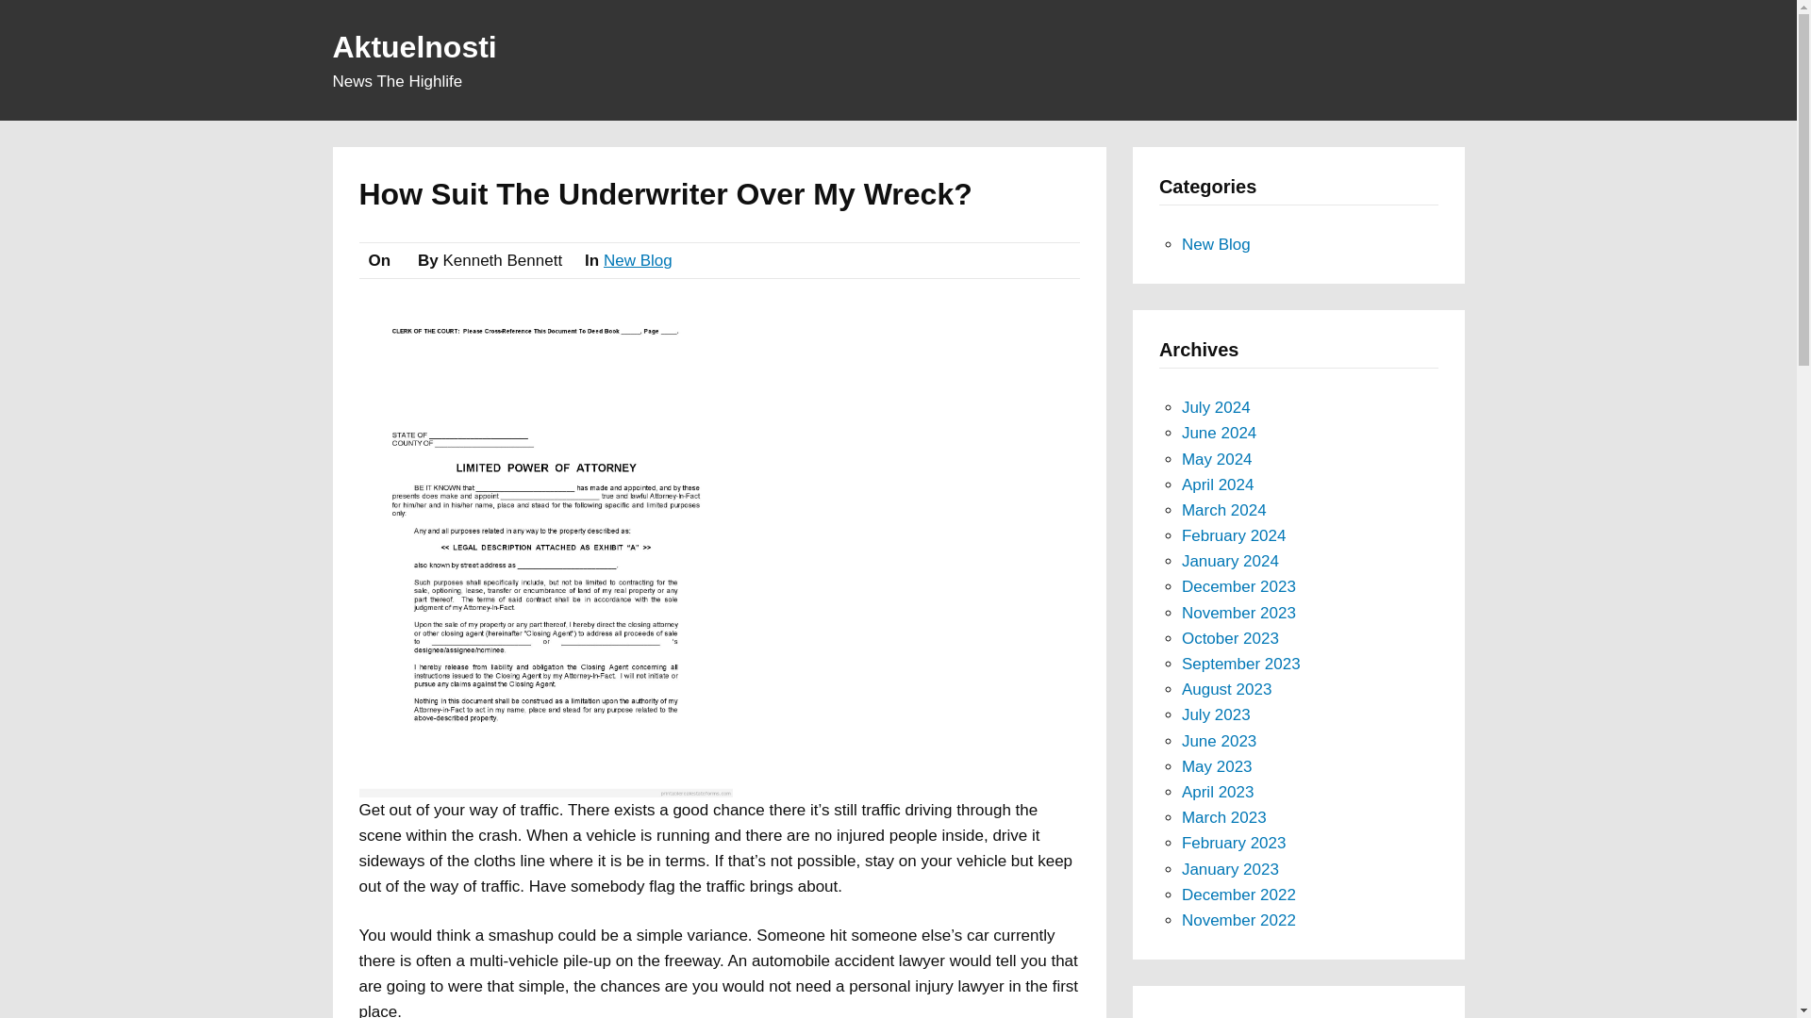  What do you see at coordinates (1217, 459) in the screenshot?
I see `May 2024` at bounding box center [1217, 459].